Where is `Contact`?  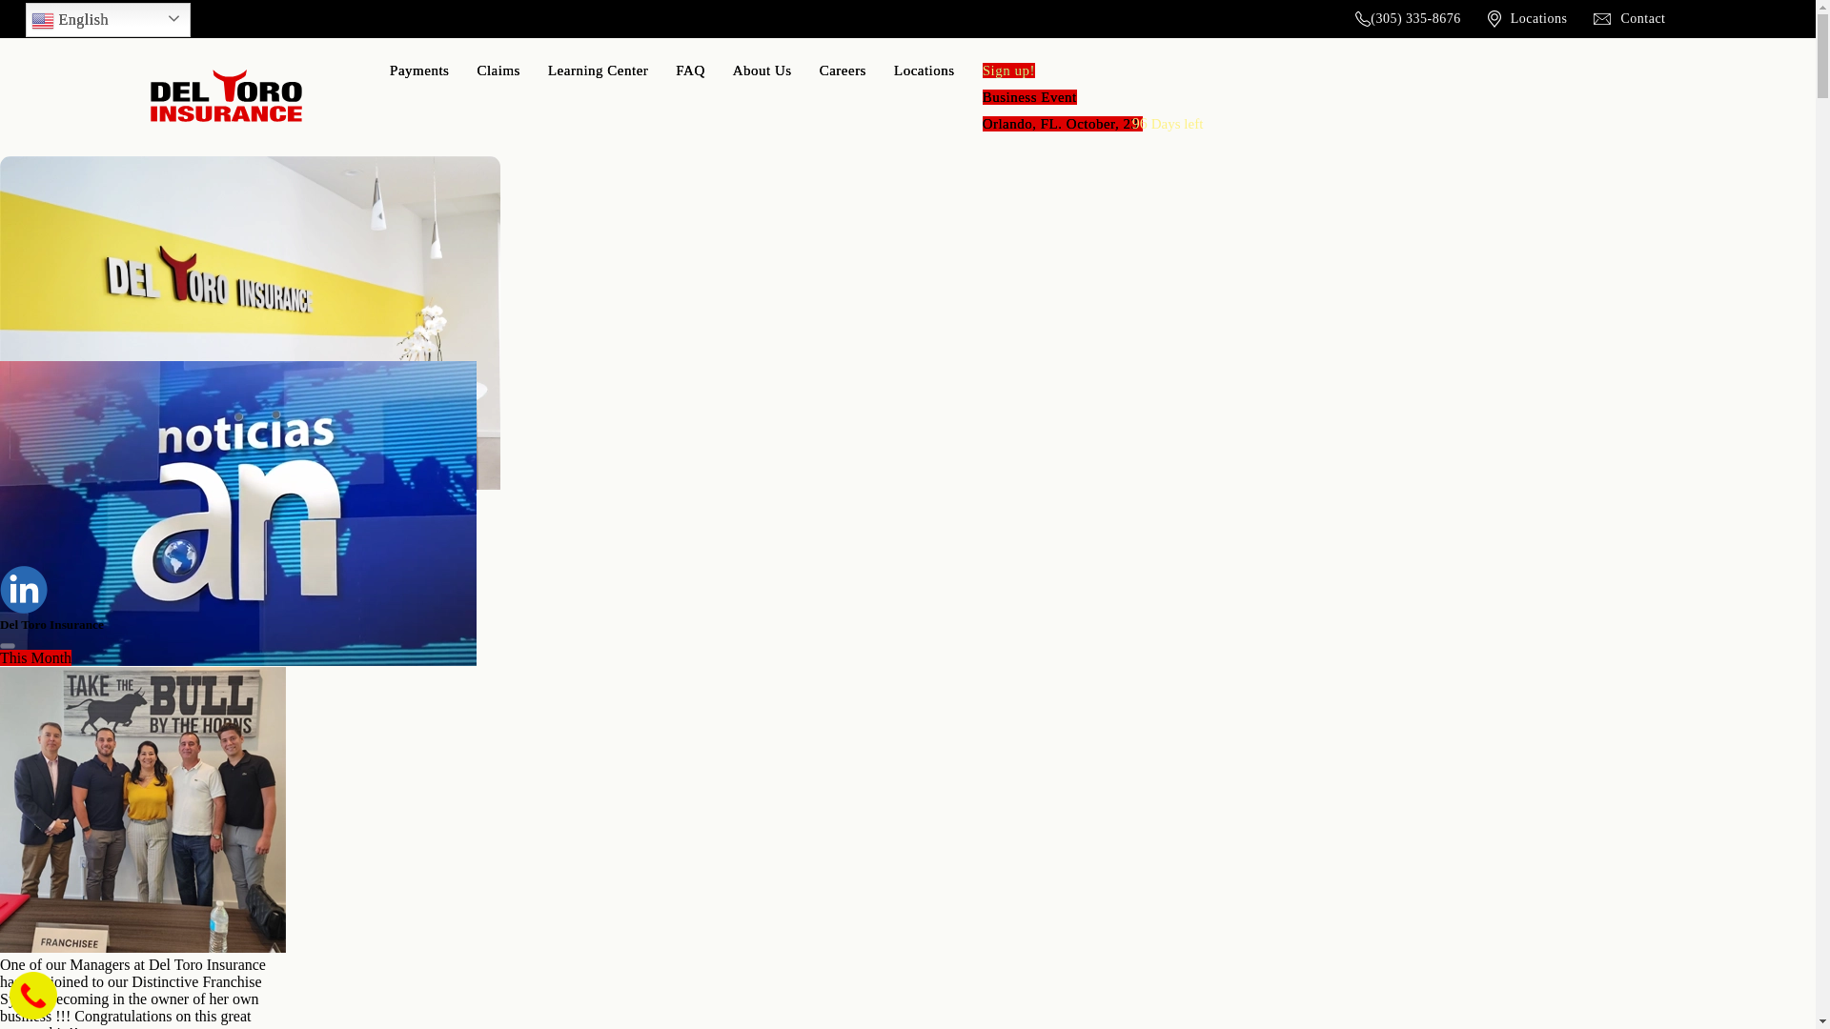
Contact is located at coordinates (1630, 19).